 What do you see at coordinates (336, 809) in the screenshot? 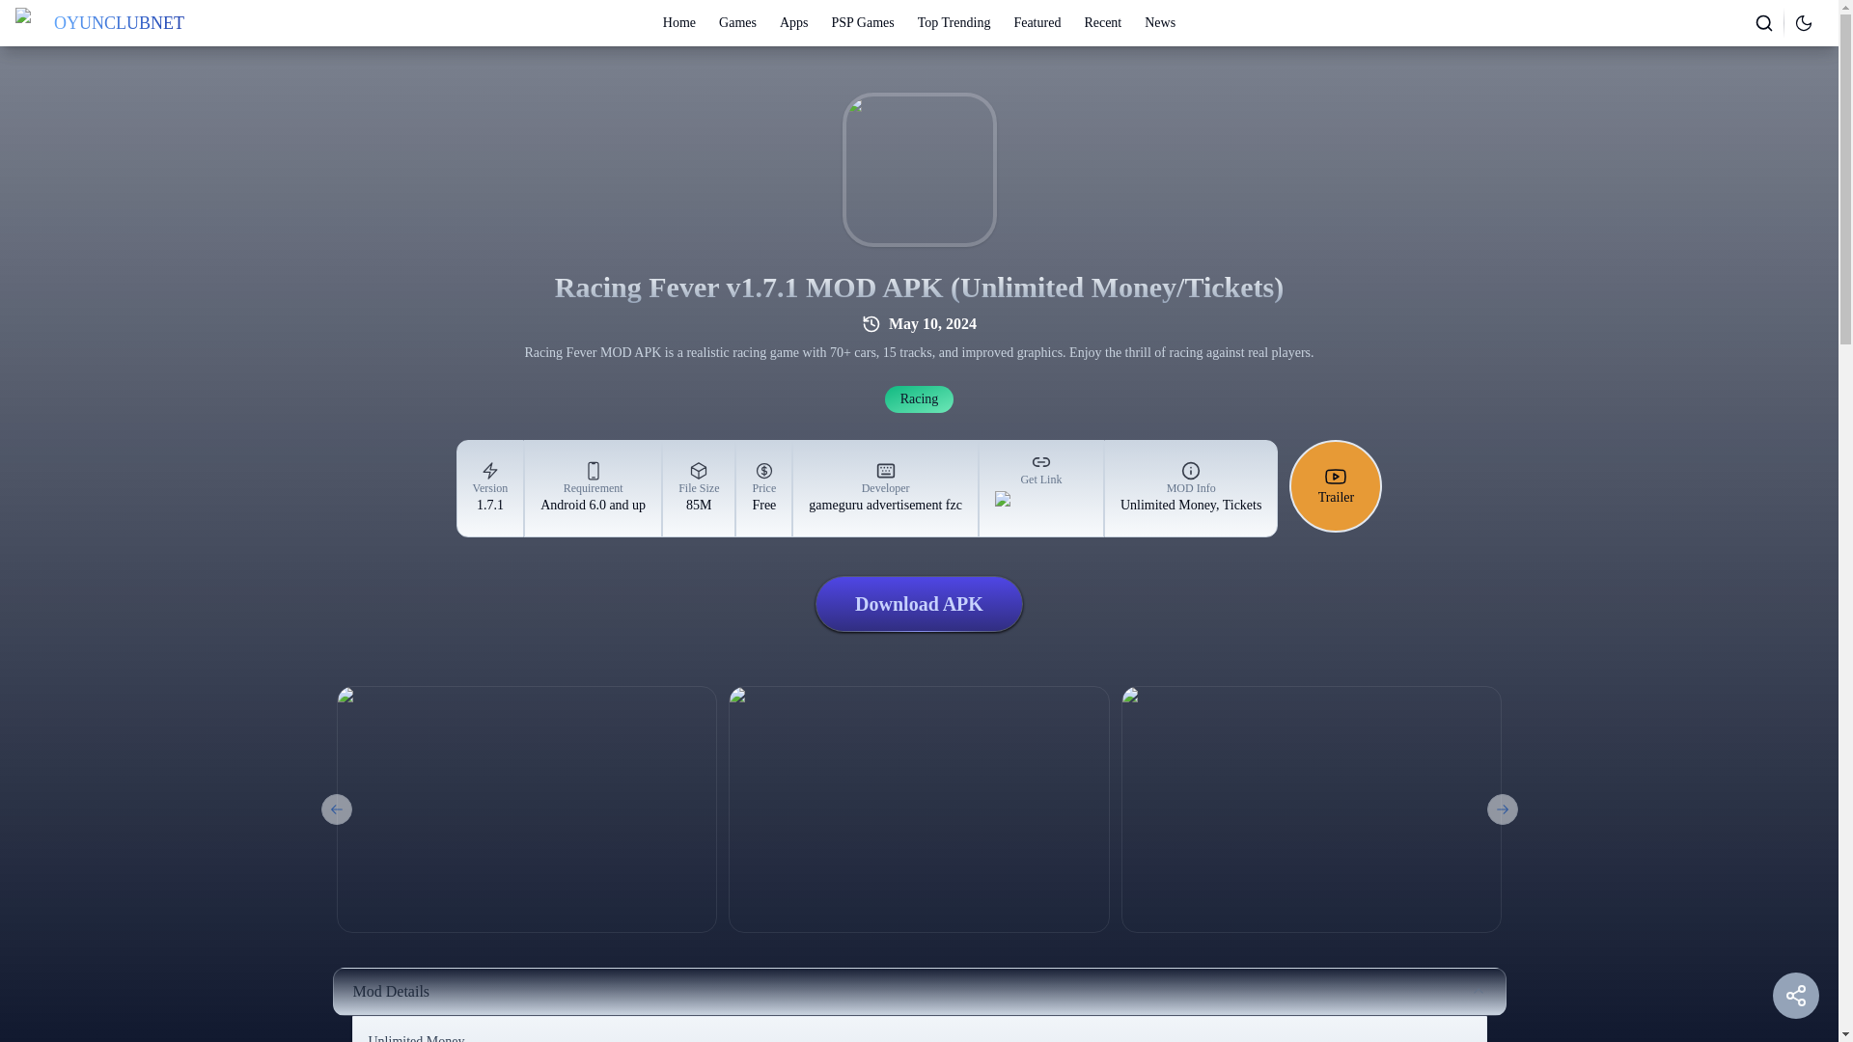
I see `Previous slide` at bounding box center [336, 809].